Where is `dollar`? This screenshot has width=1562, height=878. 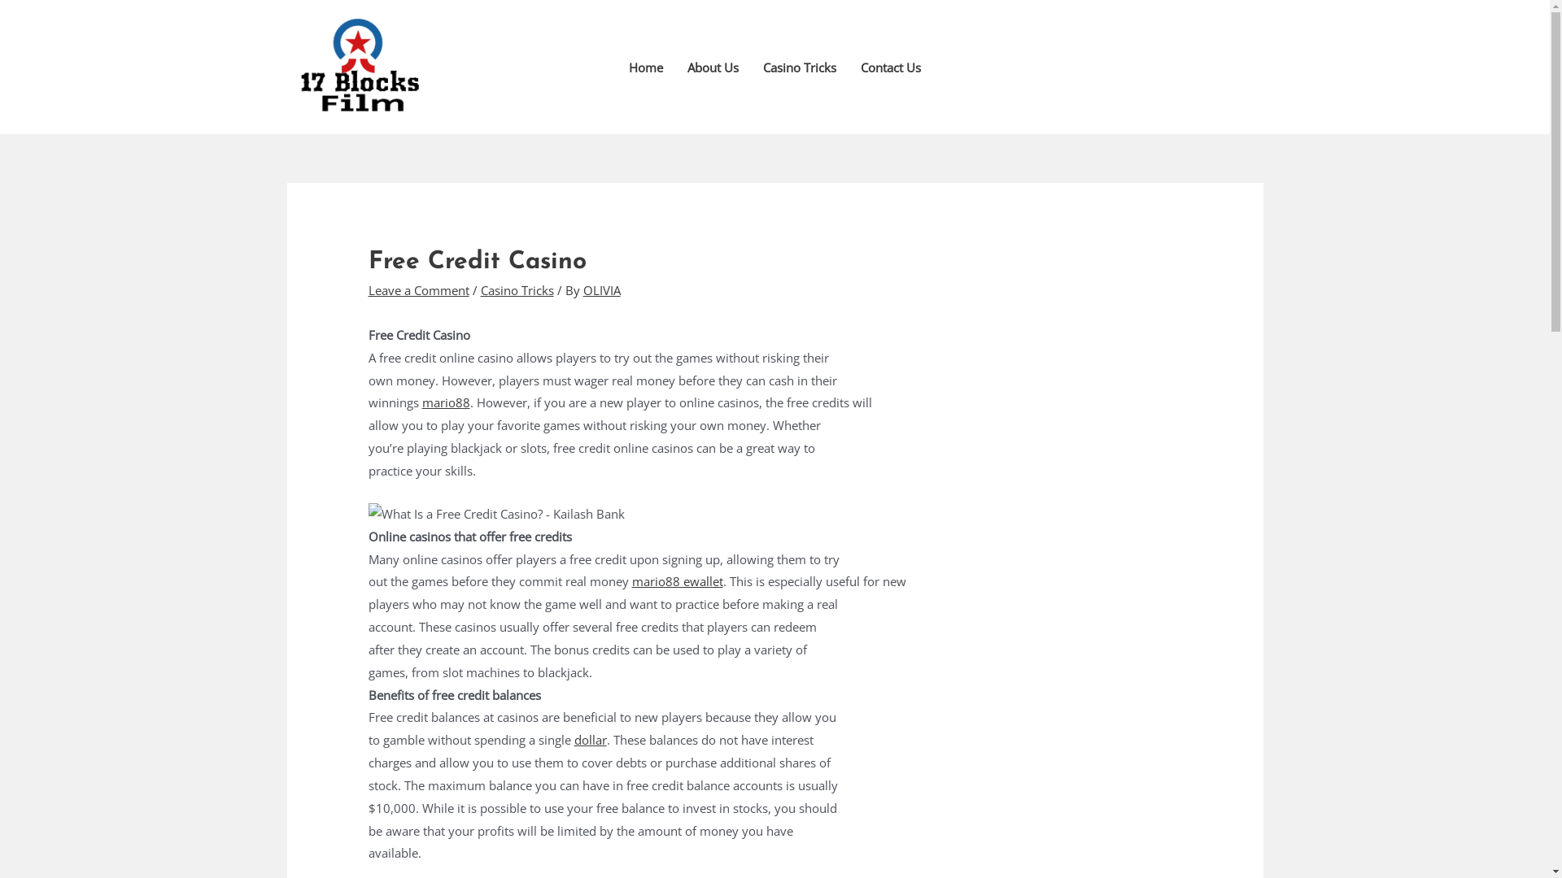
dollar is located at coordinates (591, 740).